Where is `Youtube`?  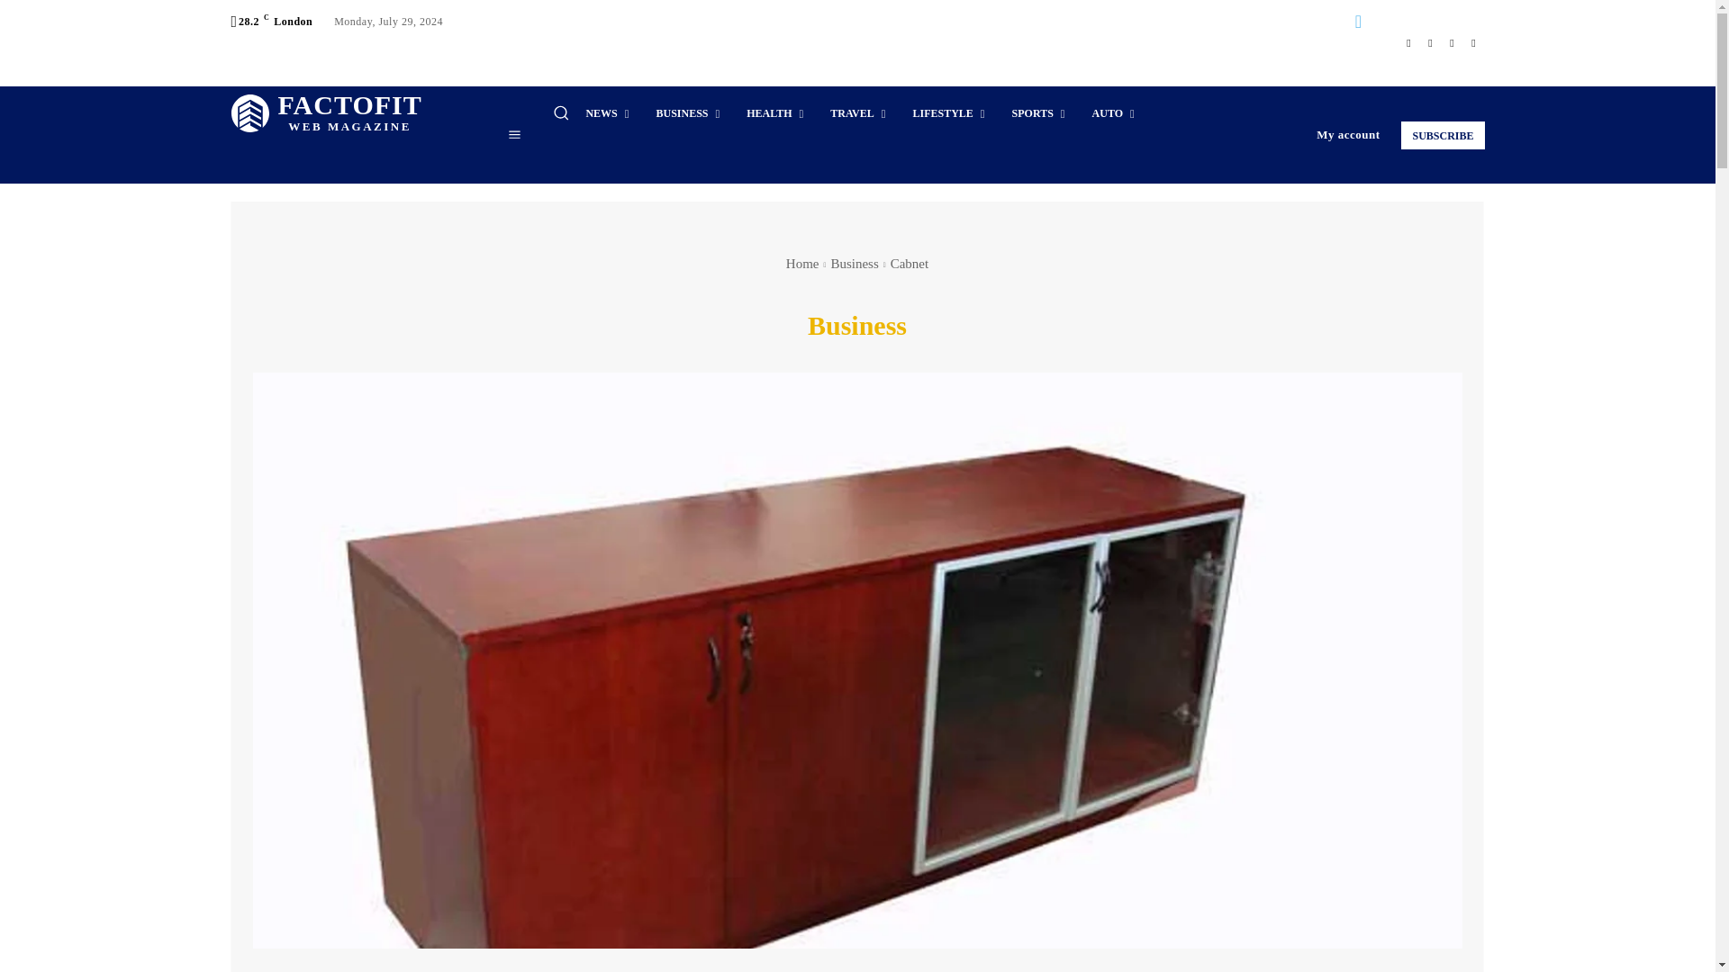 Youtube is located at coordinates (326, 113).